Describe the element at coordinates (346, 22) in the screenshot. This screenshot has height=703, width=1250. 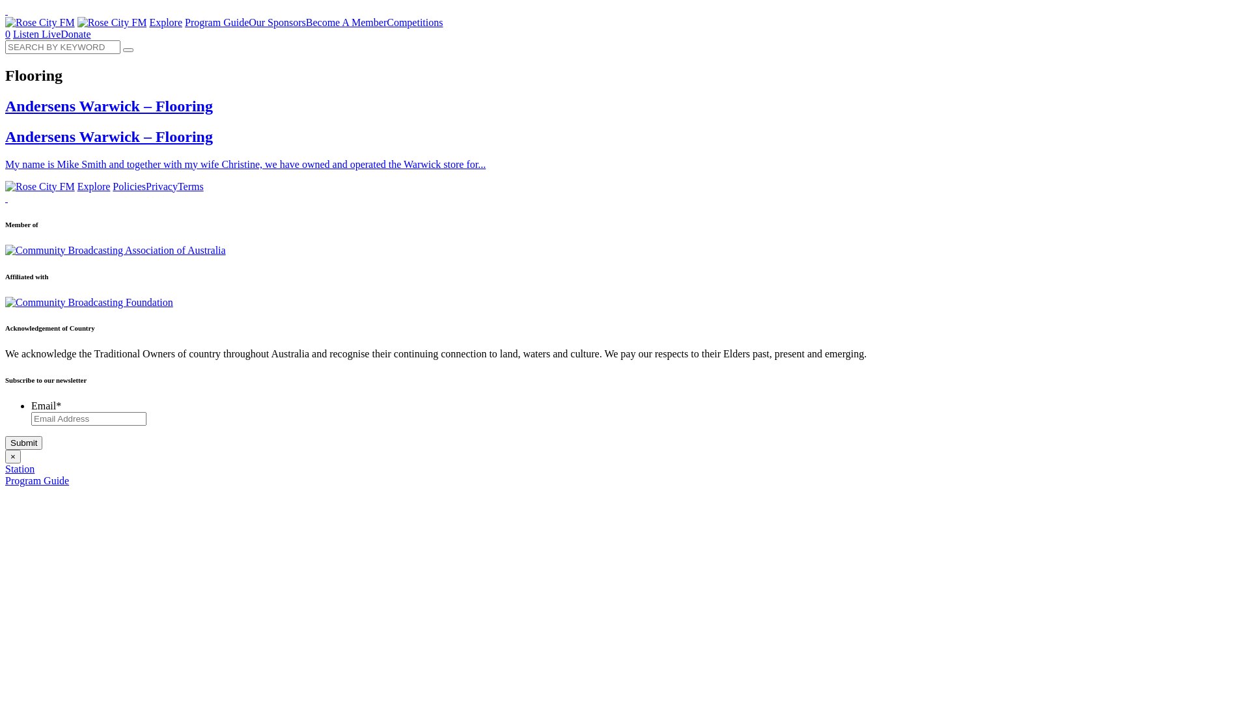
I see `Become A Member` at that location.